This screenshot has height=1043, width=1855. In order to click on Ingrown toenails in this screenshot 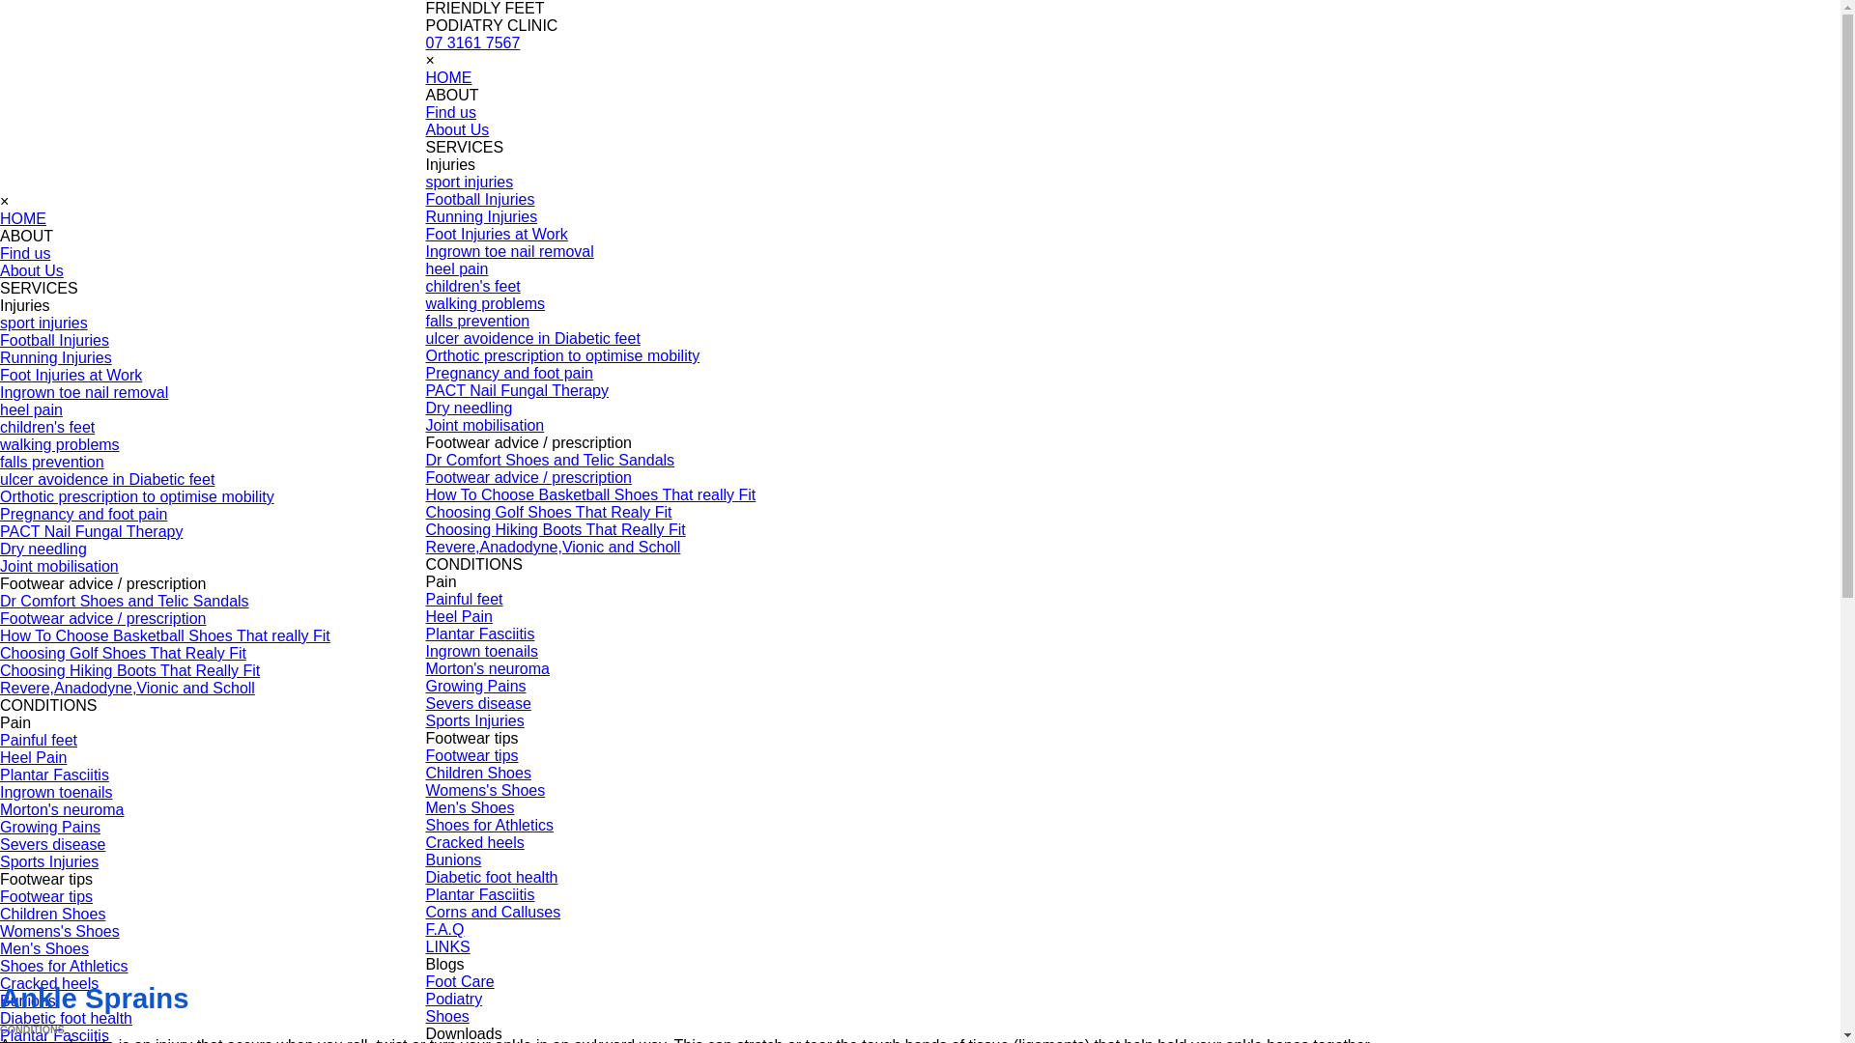, I will do `click(481, 651)`.